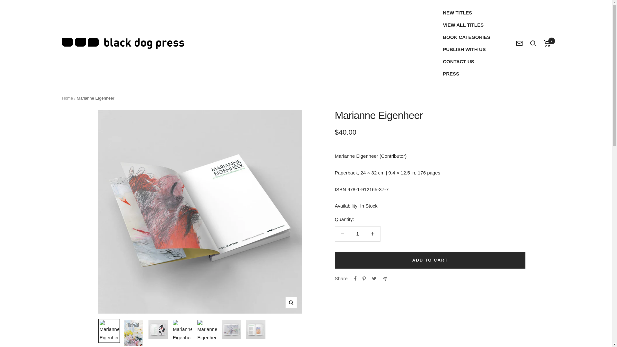  What do you see at coordinates (291, 303) in the screenshot?
I see `Zoom` at bounding box center [291, 303].